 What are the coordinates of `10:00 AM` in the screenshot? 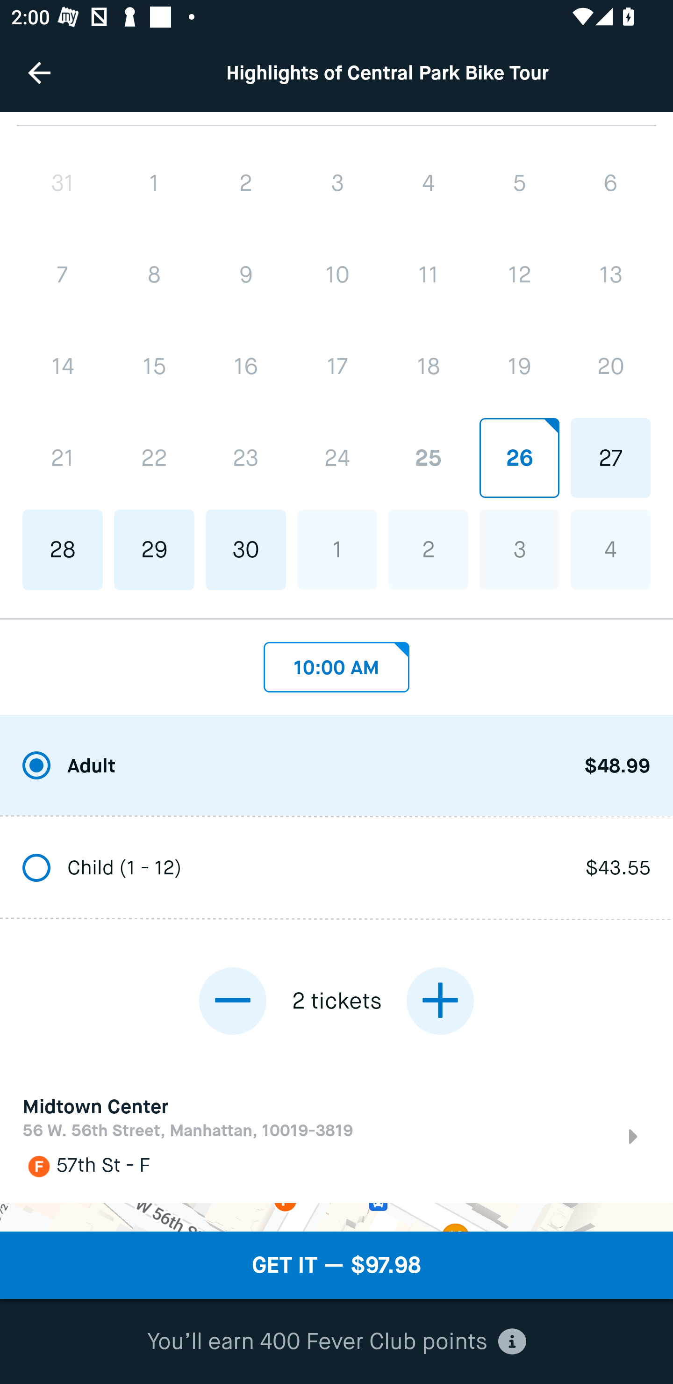 It's located at (336, 663).